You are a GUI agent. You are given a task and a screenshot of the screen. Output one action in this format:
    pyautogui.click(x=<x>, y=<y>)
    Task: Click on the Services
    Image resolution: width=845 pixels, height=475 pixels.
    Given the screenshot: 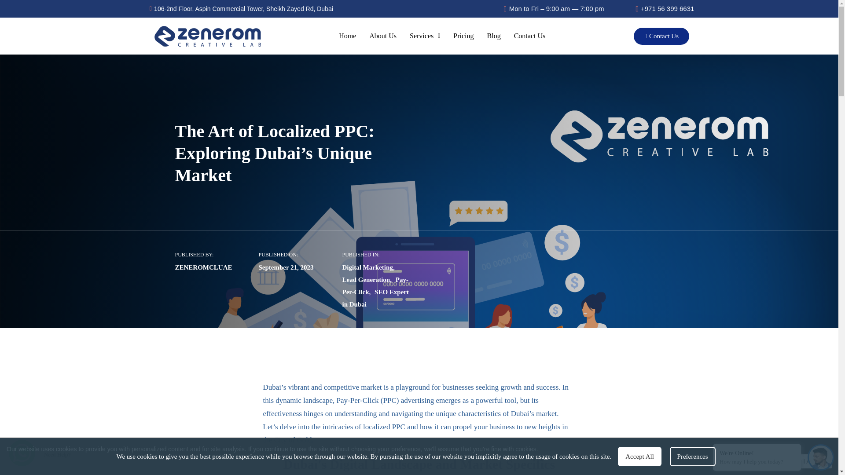 What is the action you would take?
    pyautogui.click(x=425, y=36)
    